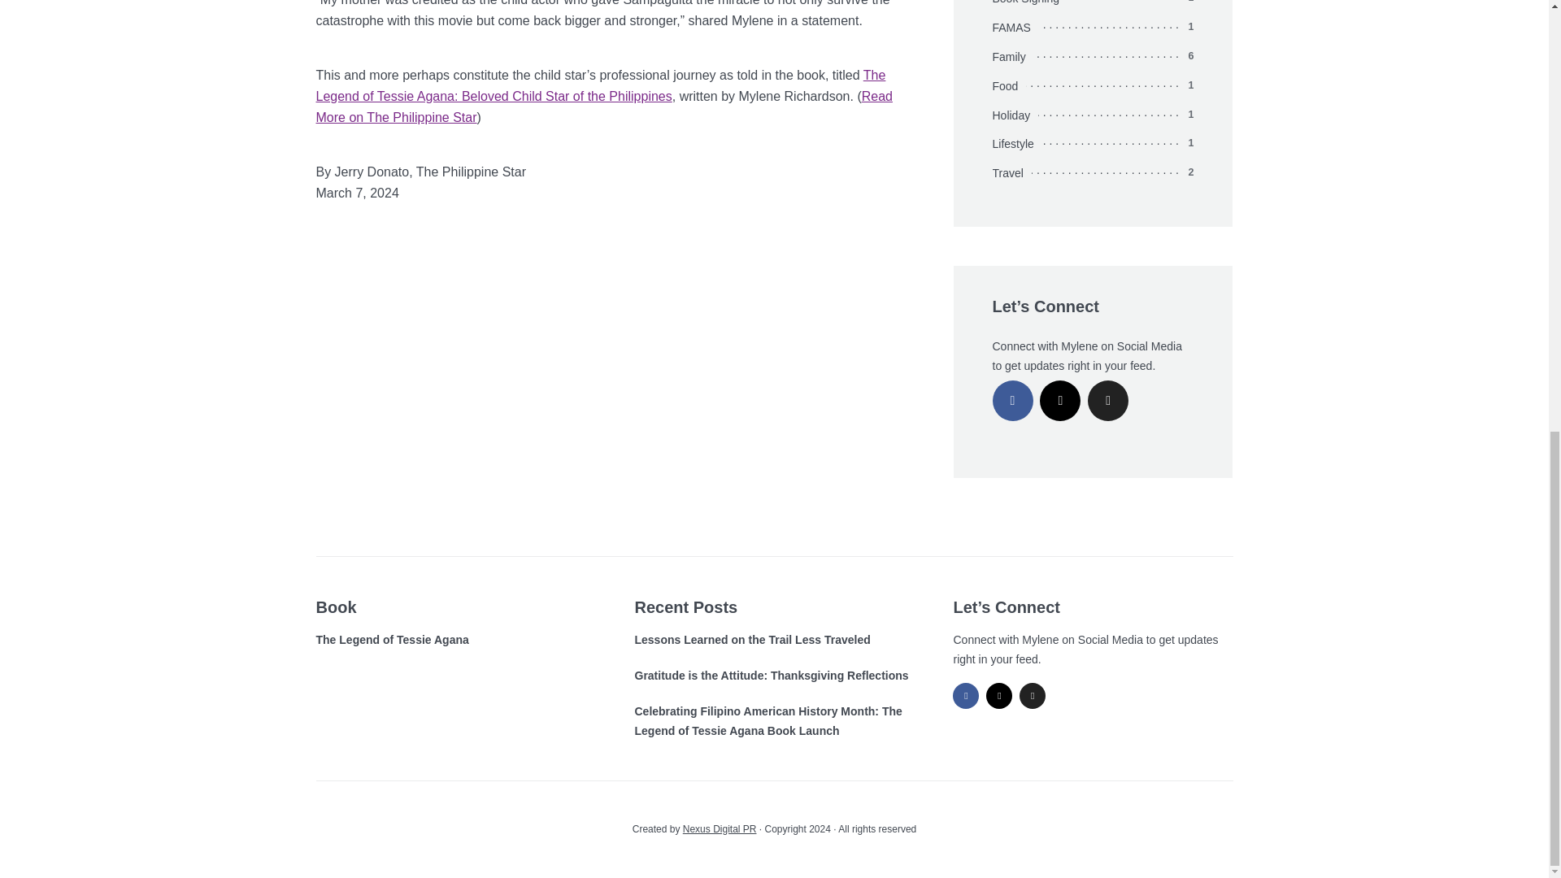 The width and height of the screenshot is (1561, 878). I want to click on Instagram, so click(998, 696).